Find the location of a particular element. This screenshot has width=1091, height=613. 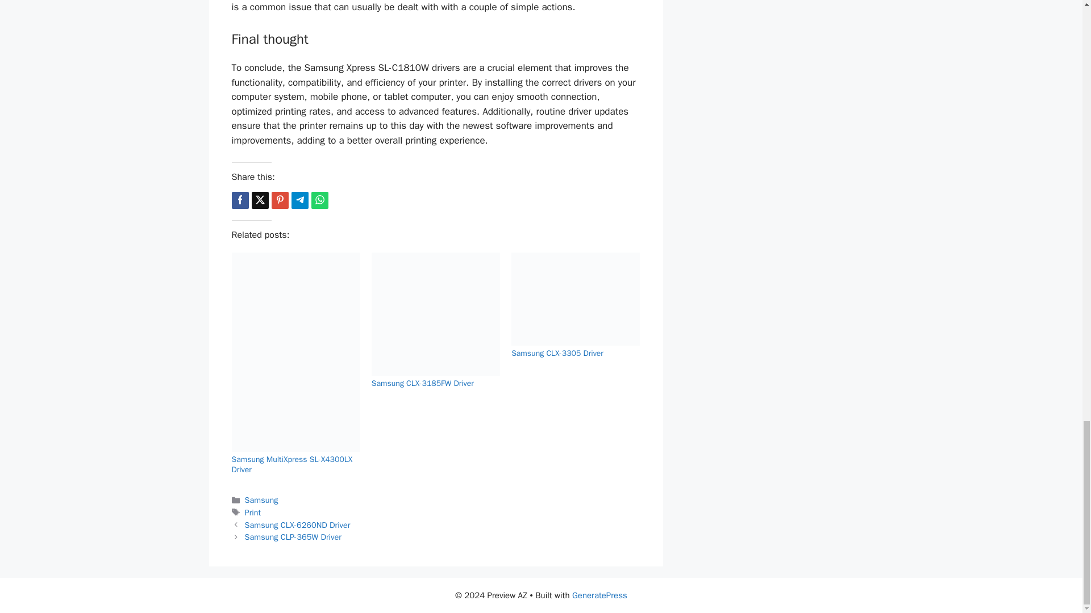

Share this is located at coordinates (240, 200).